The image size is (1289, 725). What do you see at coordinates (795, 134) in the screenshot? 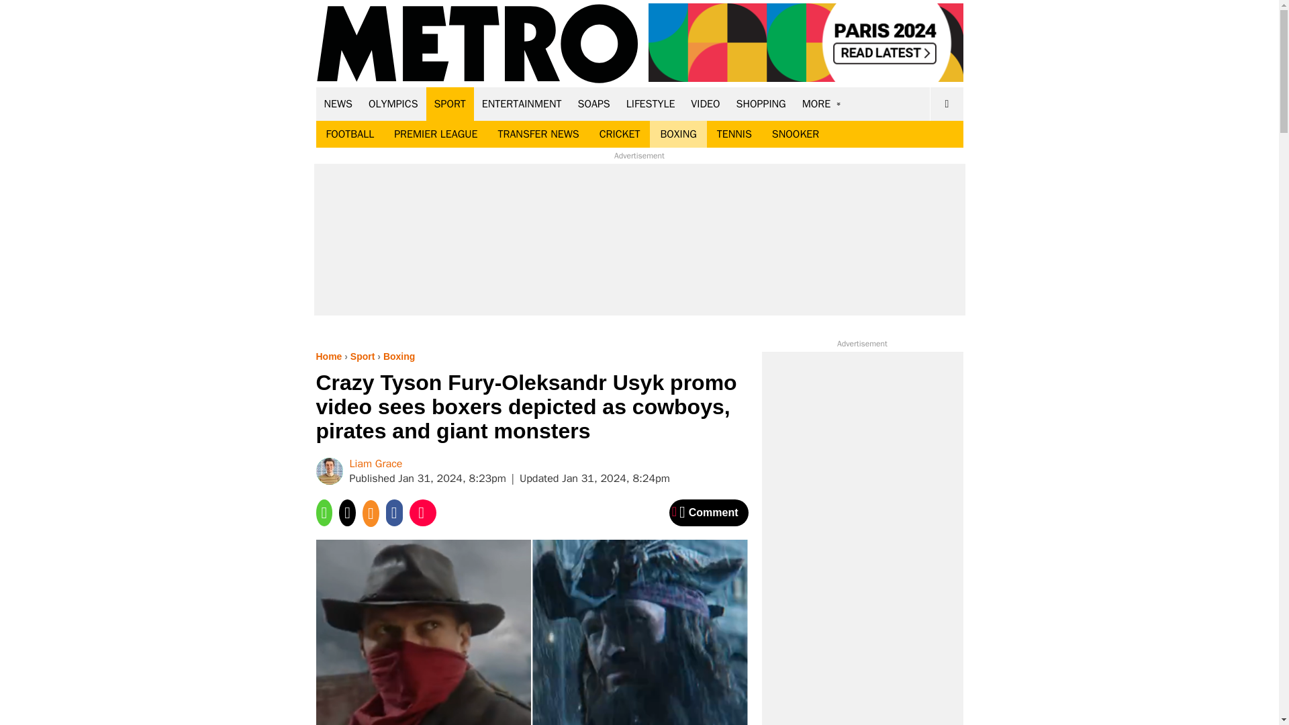
I see `SNOOKER` at bounding box center [795, 134].